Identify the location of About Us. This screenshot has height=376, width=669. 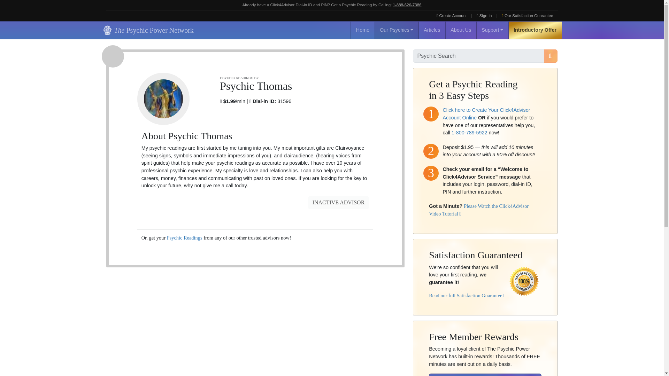
(461, 30).